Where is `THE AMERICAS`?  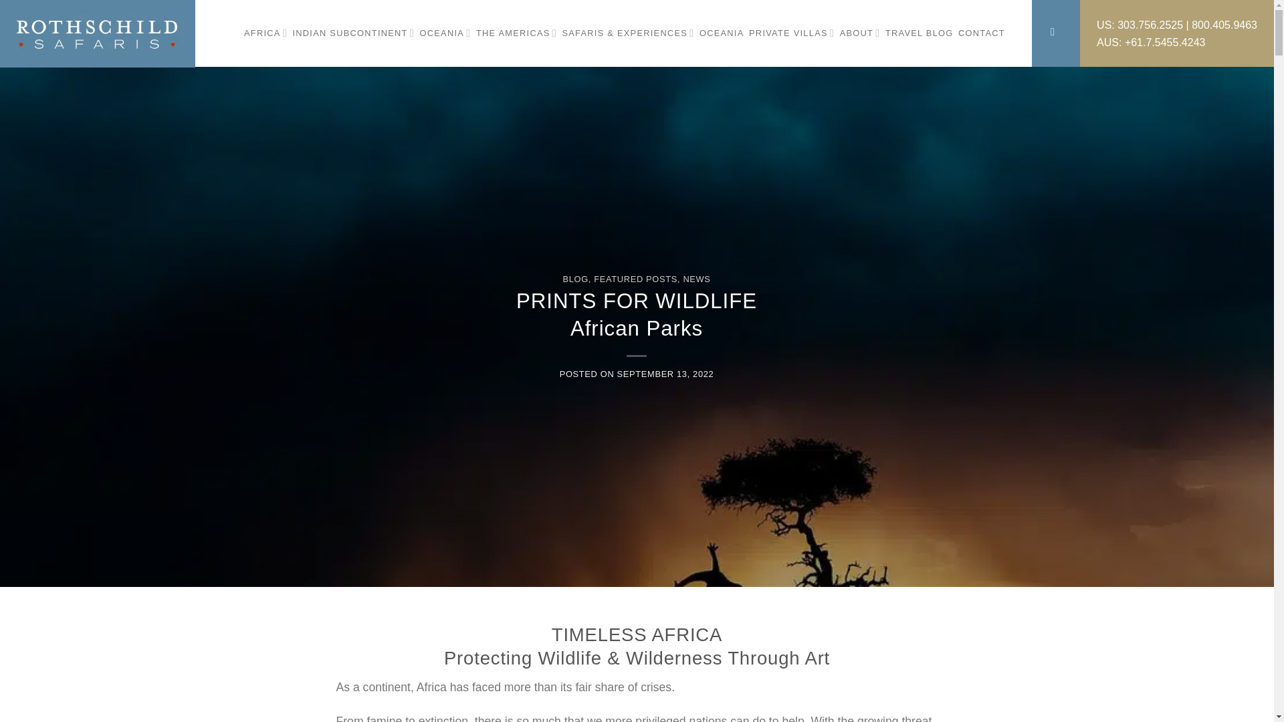
THE AMERICAS is located at coordinates (516, 33).